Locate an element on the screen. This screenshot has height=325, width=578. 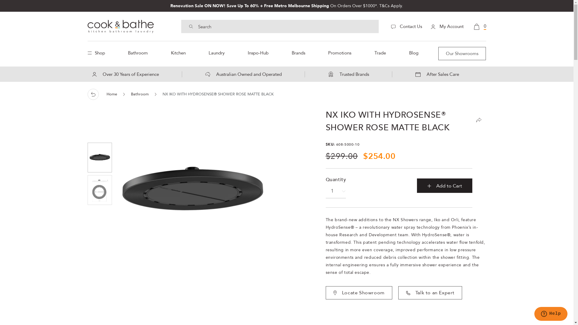
Talk to an Expert is located at coordinates (430, 293).